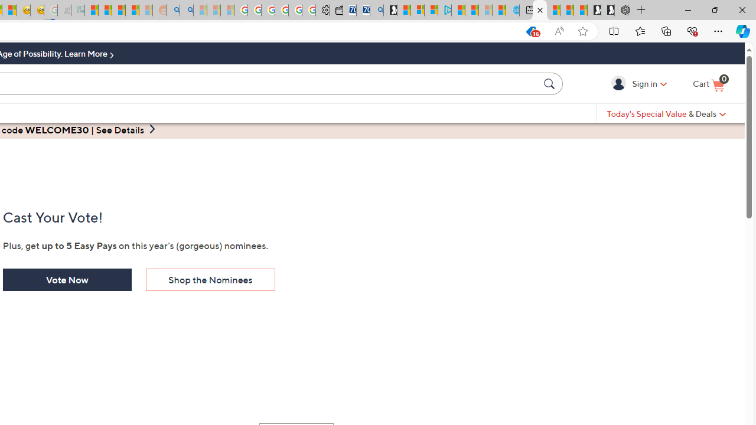 The image size is (756, 425). I want to click on Bing Real Estate - Home sales and rental listings, so click(377, 11).